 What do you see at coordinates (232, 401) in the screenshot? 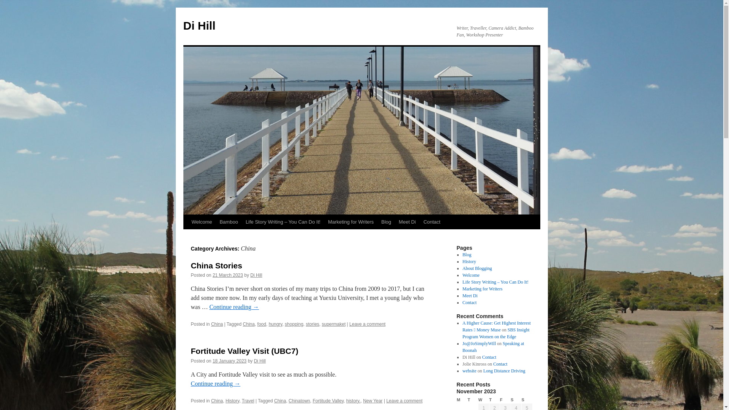
I see `History` at bounding box center [232, 401].